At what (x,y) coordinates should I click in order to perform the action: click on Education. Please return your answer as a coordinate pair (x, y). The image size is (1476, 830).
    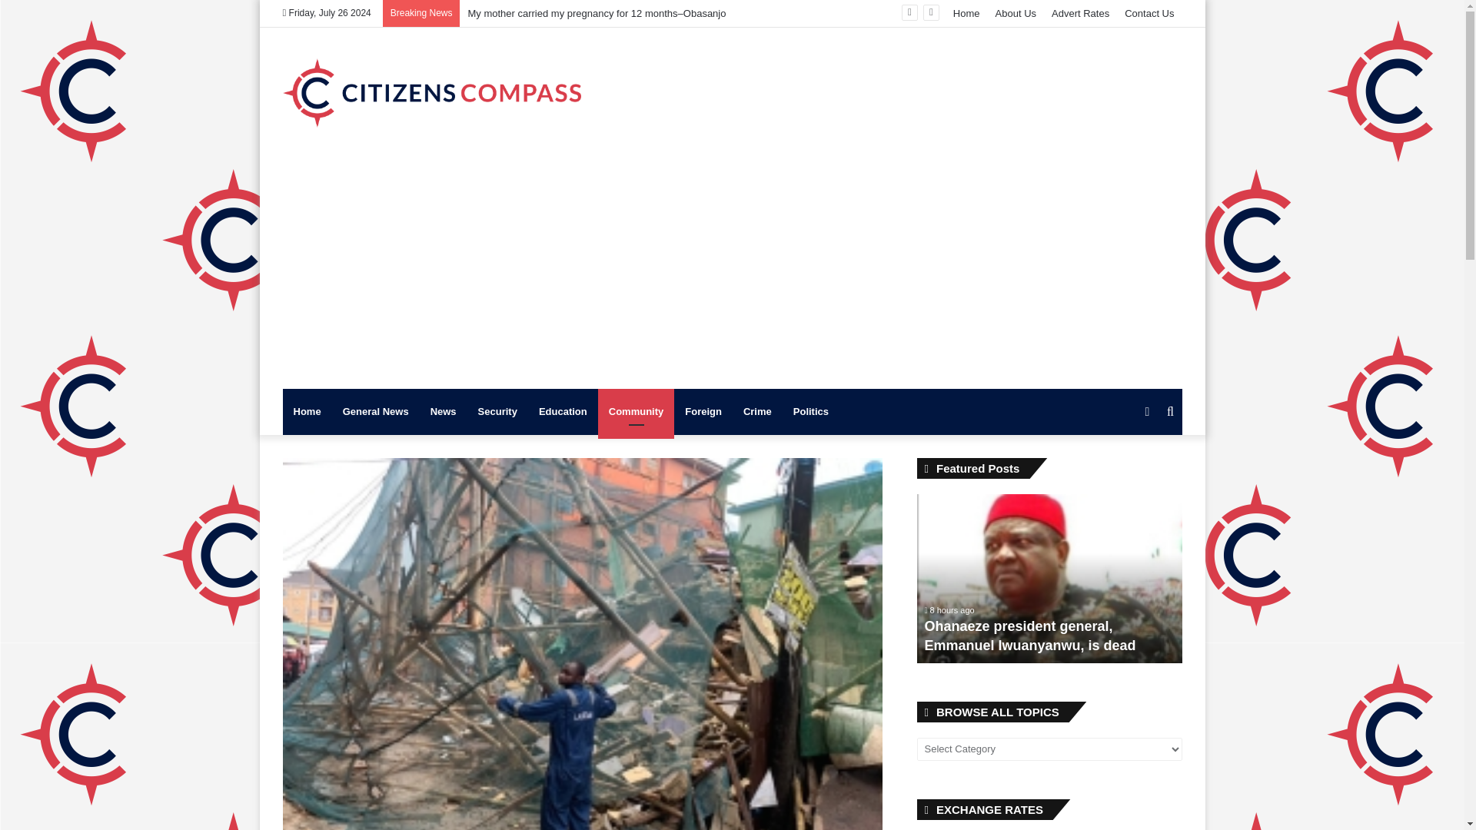
    Looking at the image, I should click on (563, 412).